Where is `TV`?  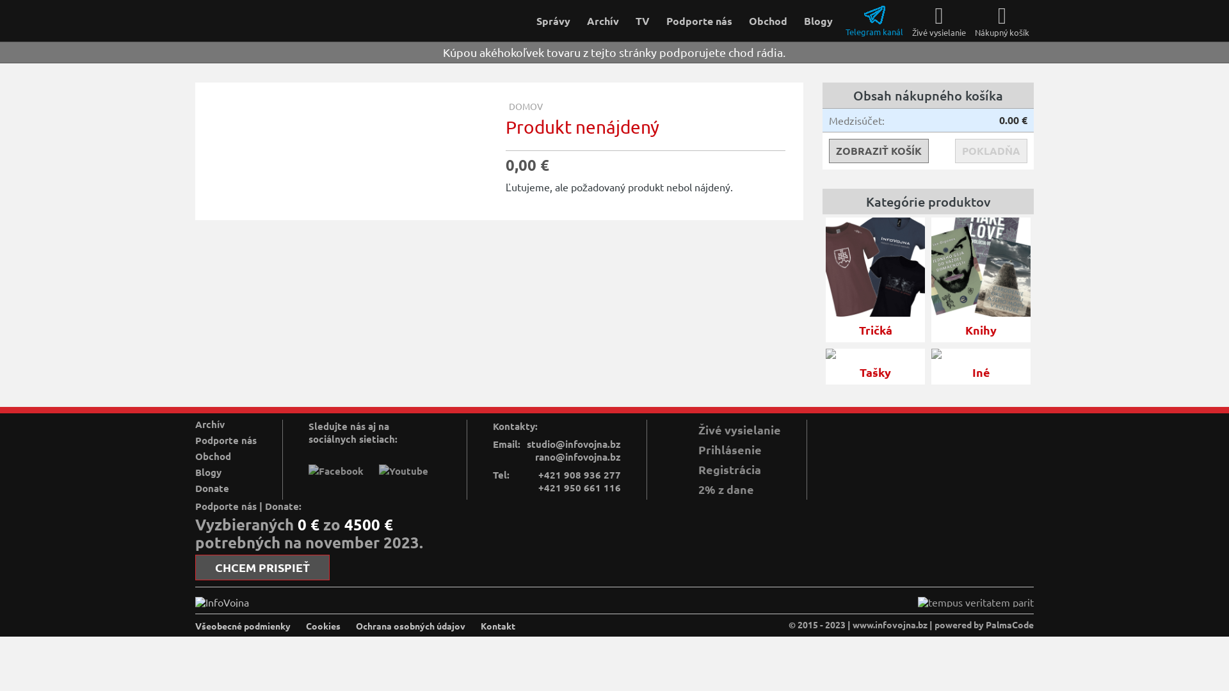 TV is located at coordinates (643, 20).